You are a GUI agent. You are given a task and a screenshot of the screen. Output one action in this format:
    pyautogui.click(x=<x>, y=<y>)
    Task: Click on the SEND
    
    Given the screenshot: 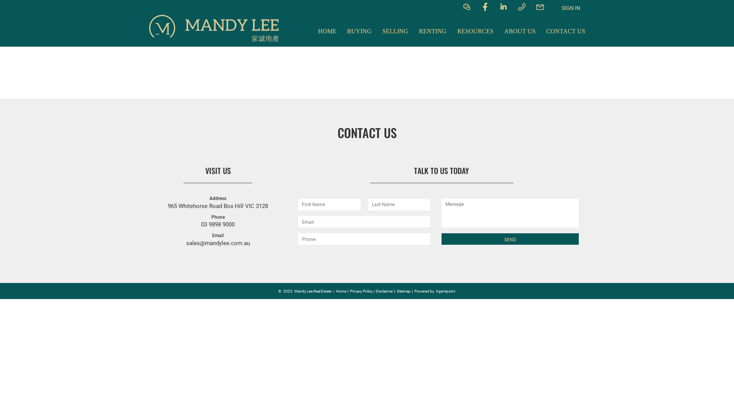 What is the action you would take?
    pyautogui.click(x=510, y=239)
    